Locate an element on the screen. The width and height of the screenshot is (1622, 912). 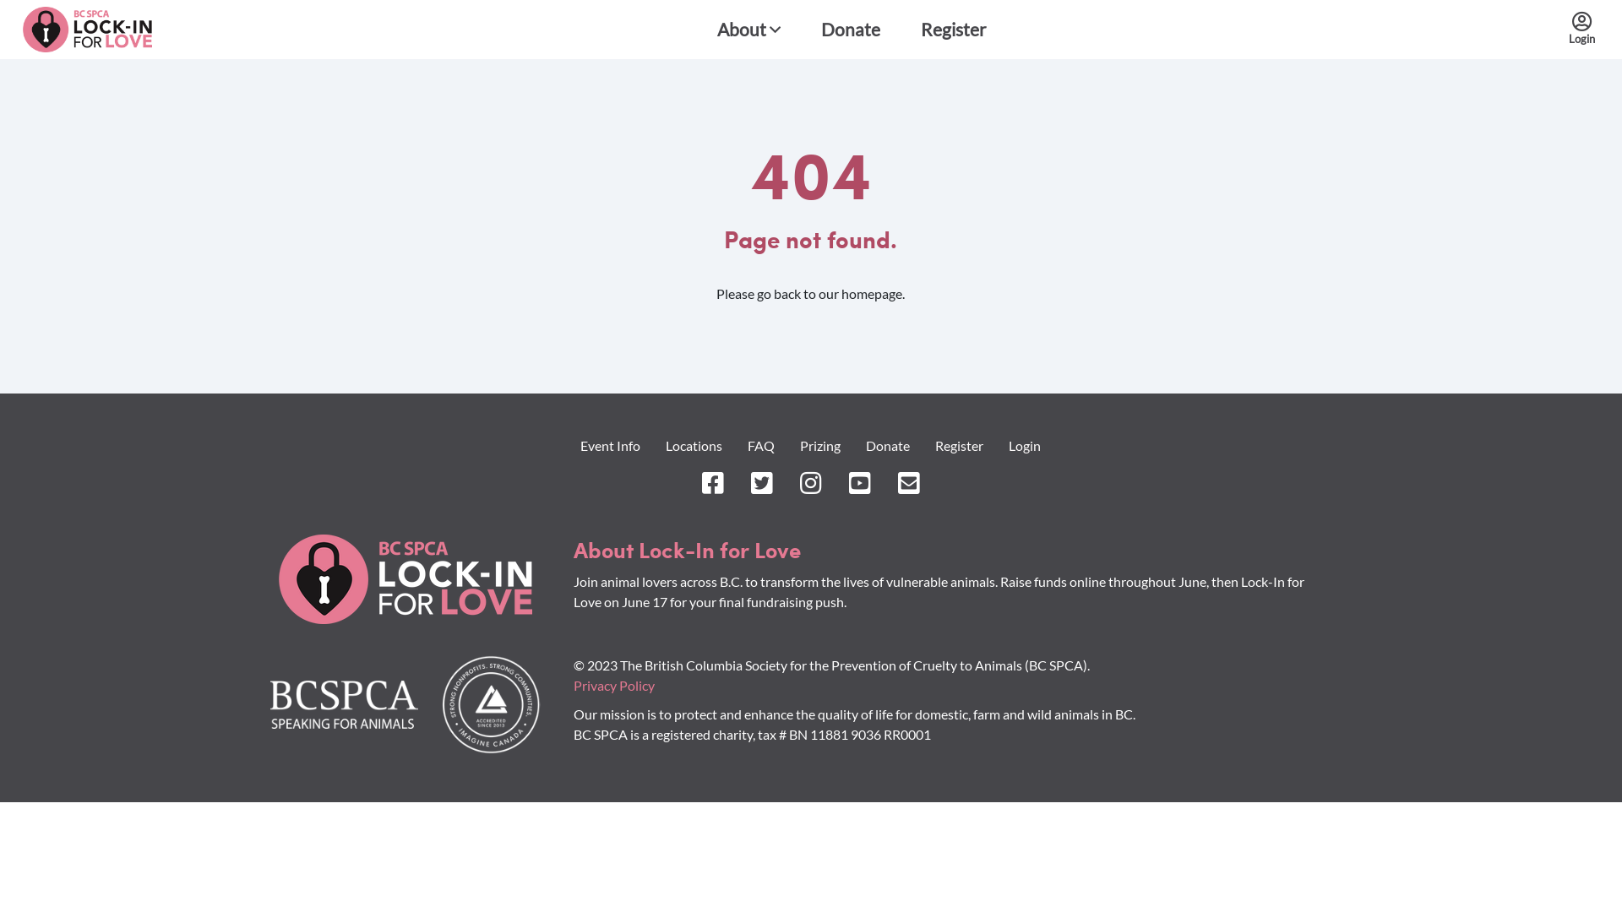
FAQ is located at coordinates (761, 446).